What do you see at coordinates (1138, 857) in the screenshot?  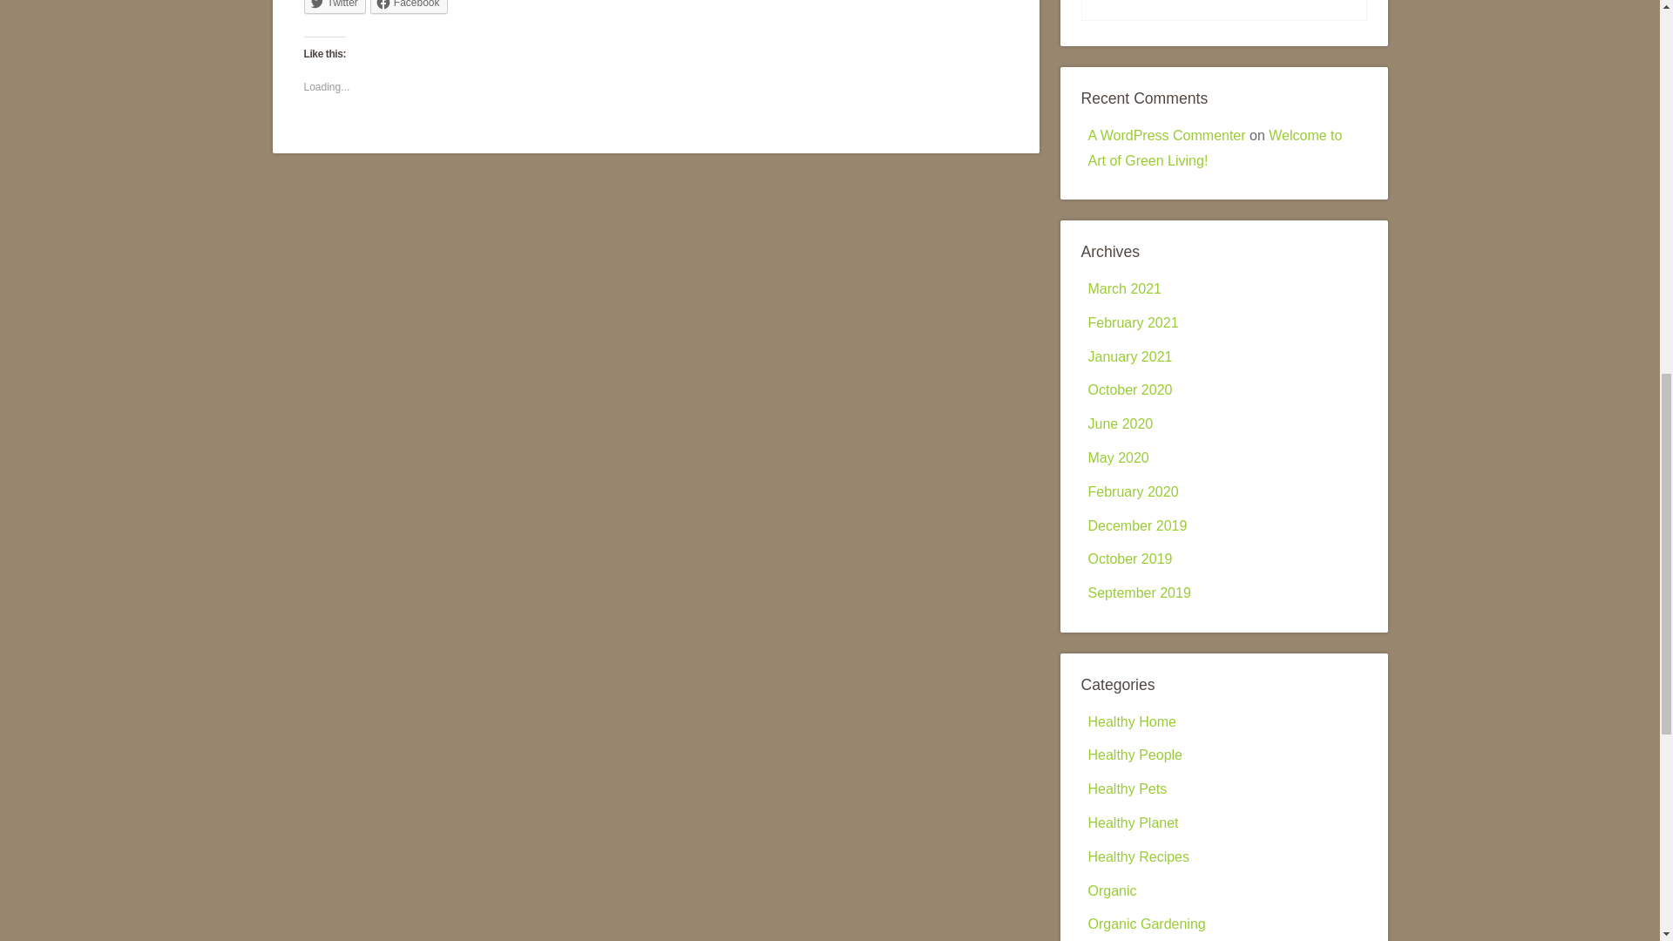 I see `Healthy Recipes` at bounding box center [1138, 857].